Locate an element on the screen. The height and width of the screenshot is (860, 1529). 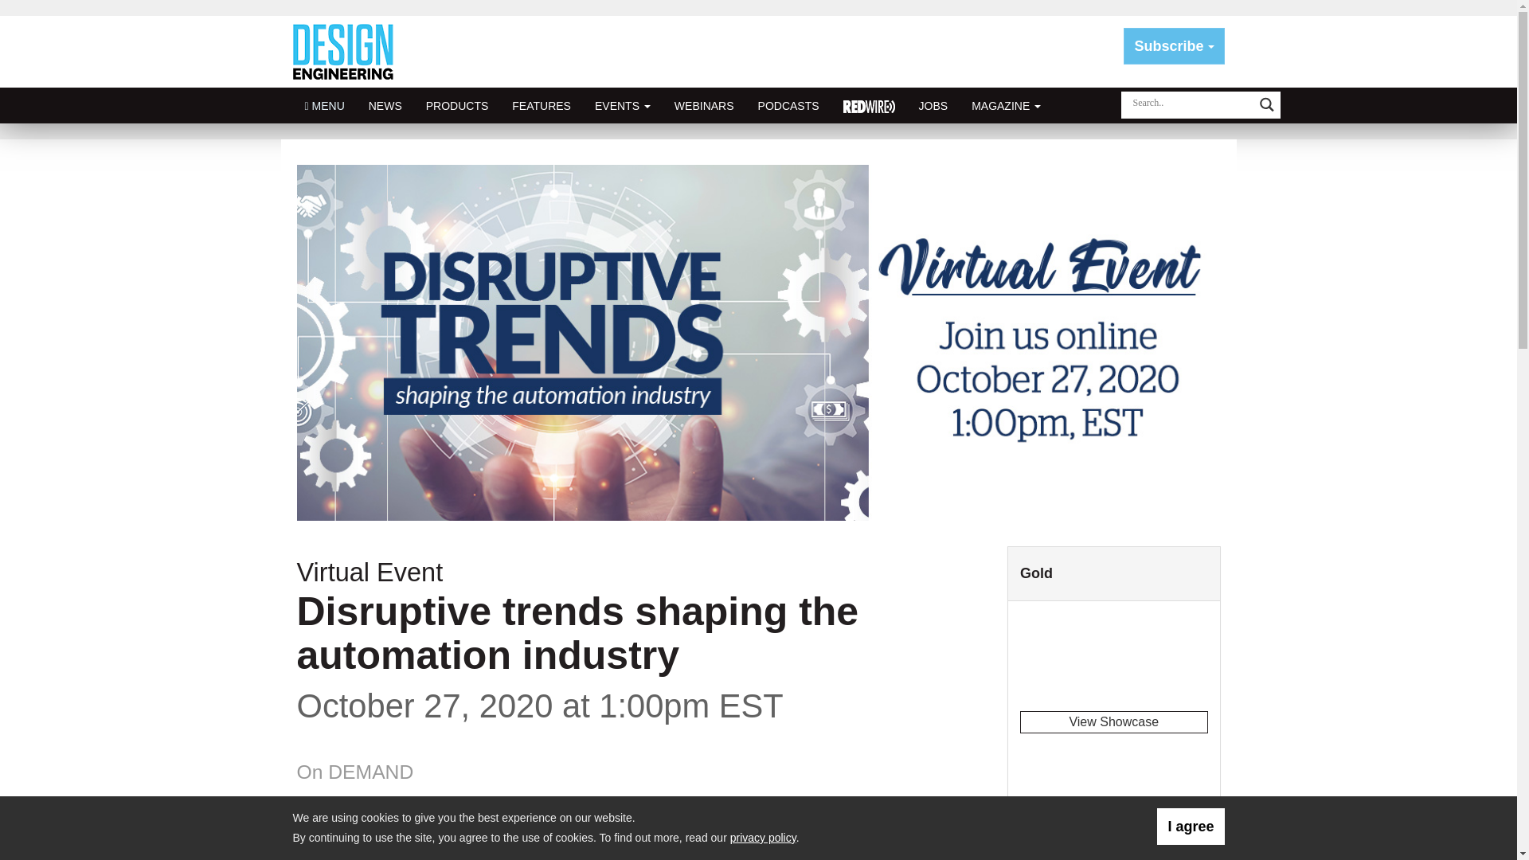
Subscribe is located at coordinates (1174, 46).